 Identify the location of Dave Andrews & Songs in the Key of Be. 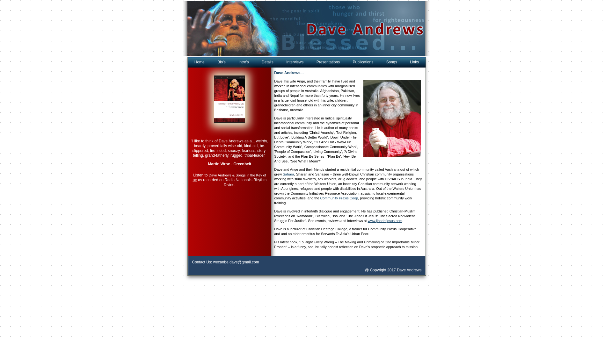
(229, 178).